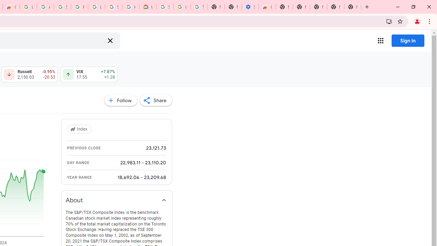 Image resolution: width=437 pixels, height=246 pixels. What do you see at coordinates (156, 100) in the screenshot?
I see `Share` at bounding box center [156, 100].